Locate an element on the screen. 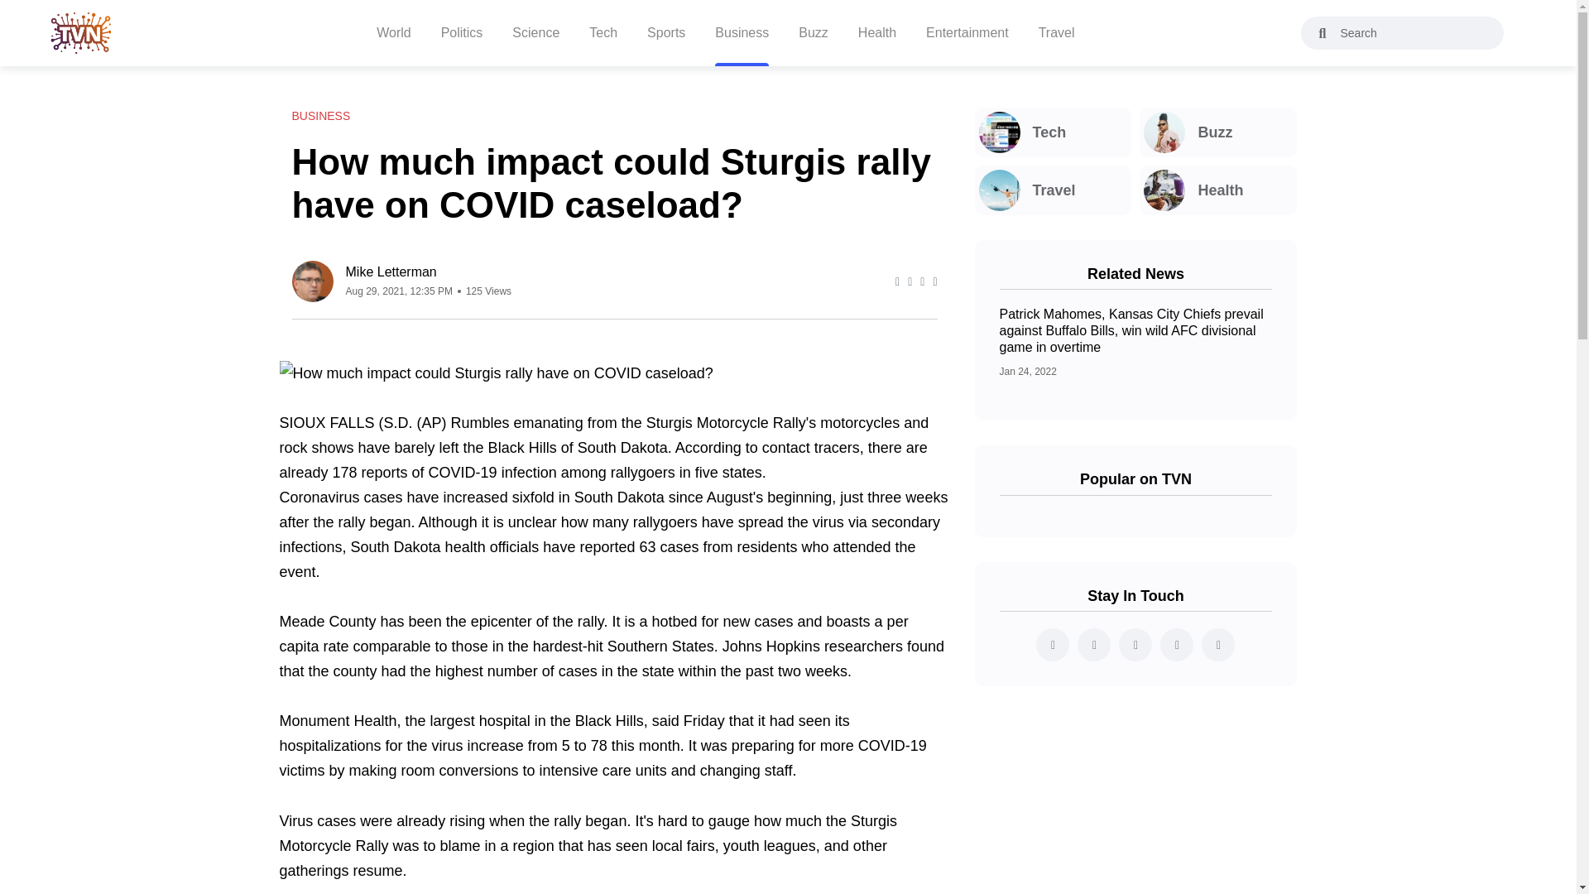  BUSINESS is located at coordinates (319, 116).